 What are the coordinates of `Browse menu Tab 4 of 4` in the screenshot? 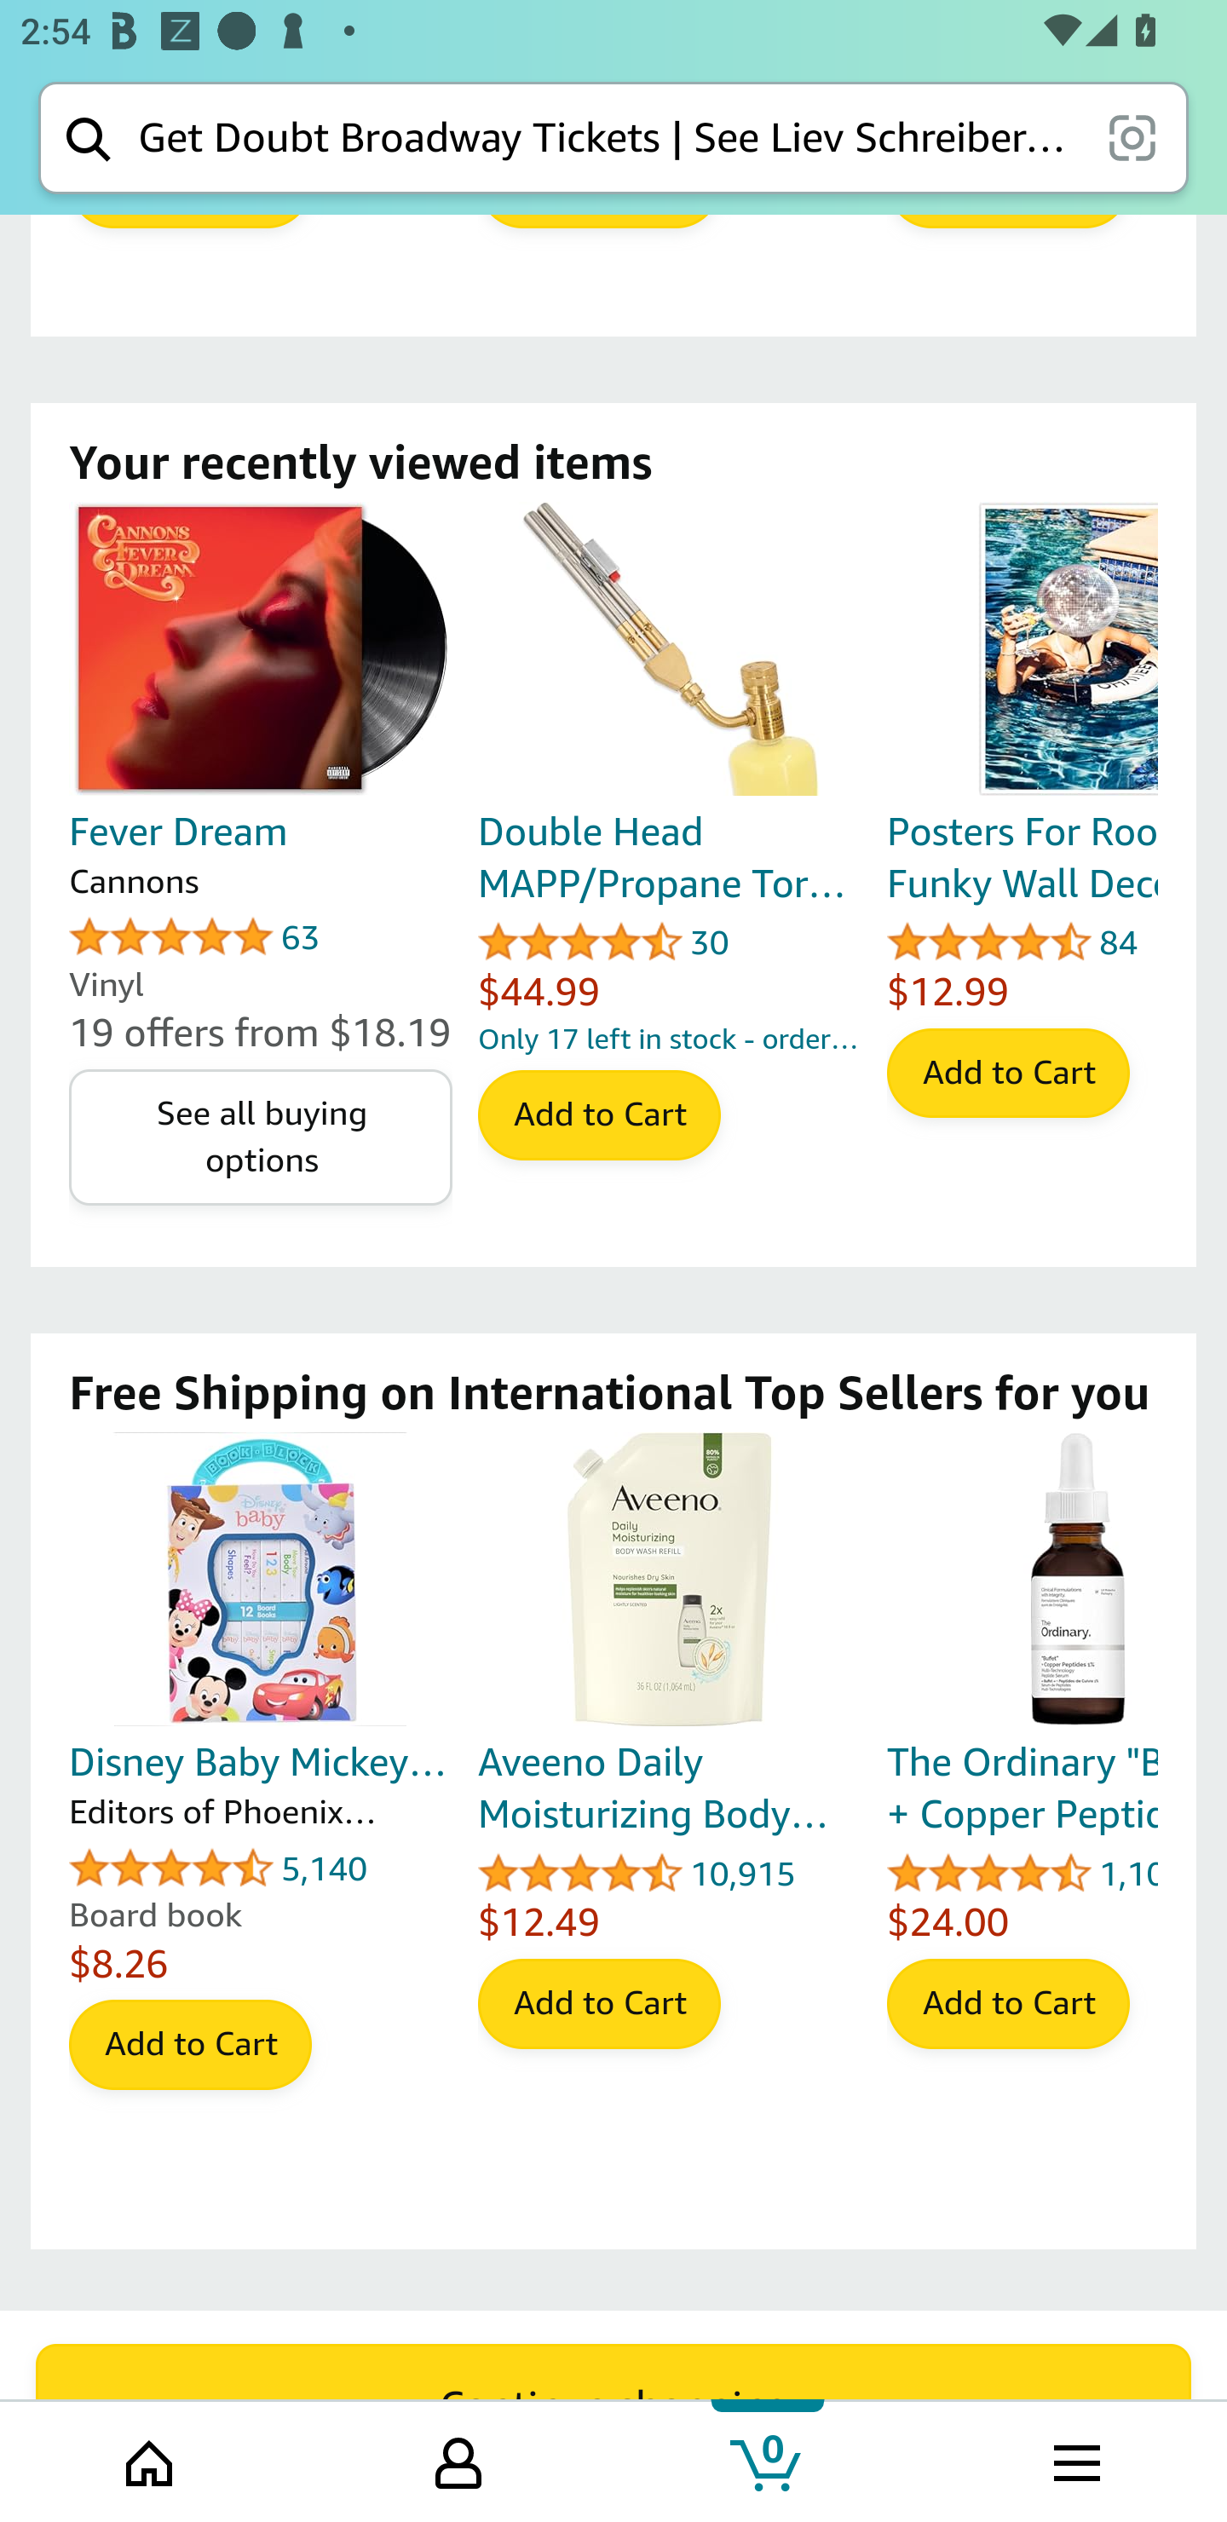 It's located at (1074, 2460).